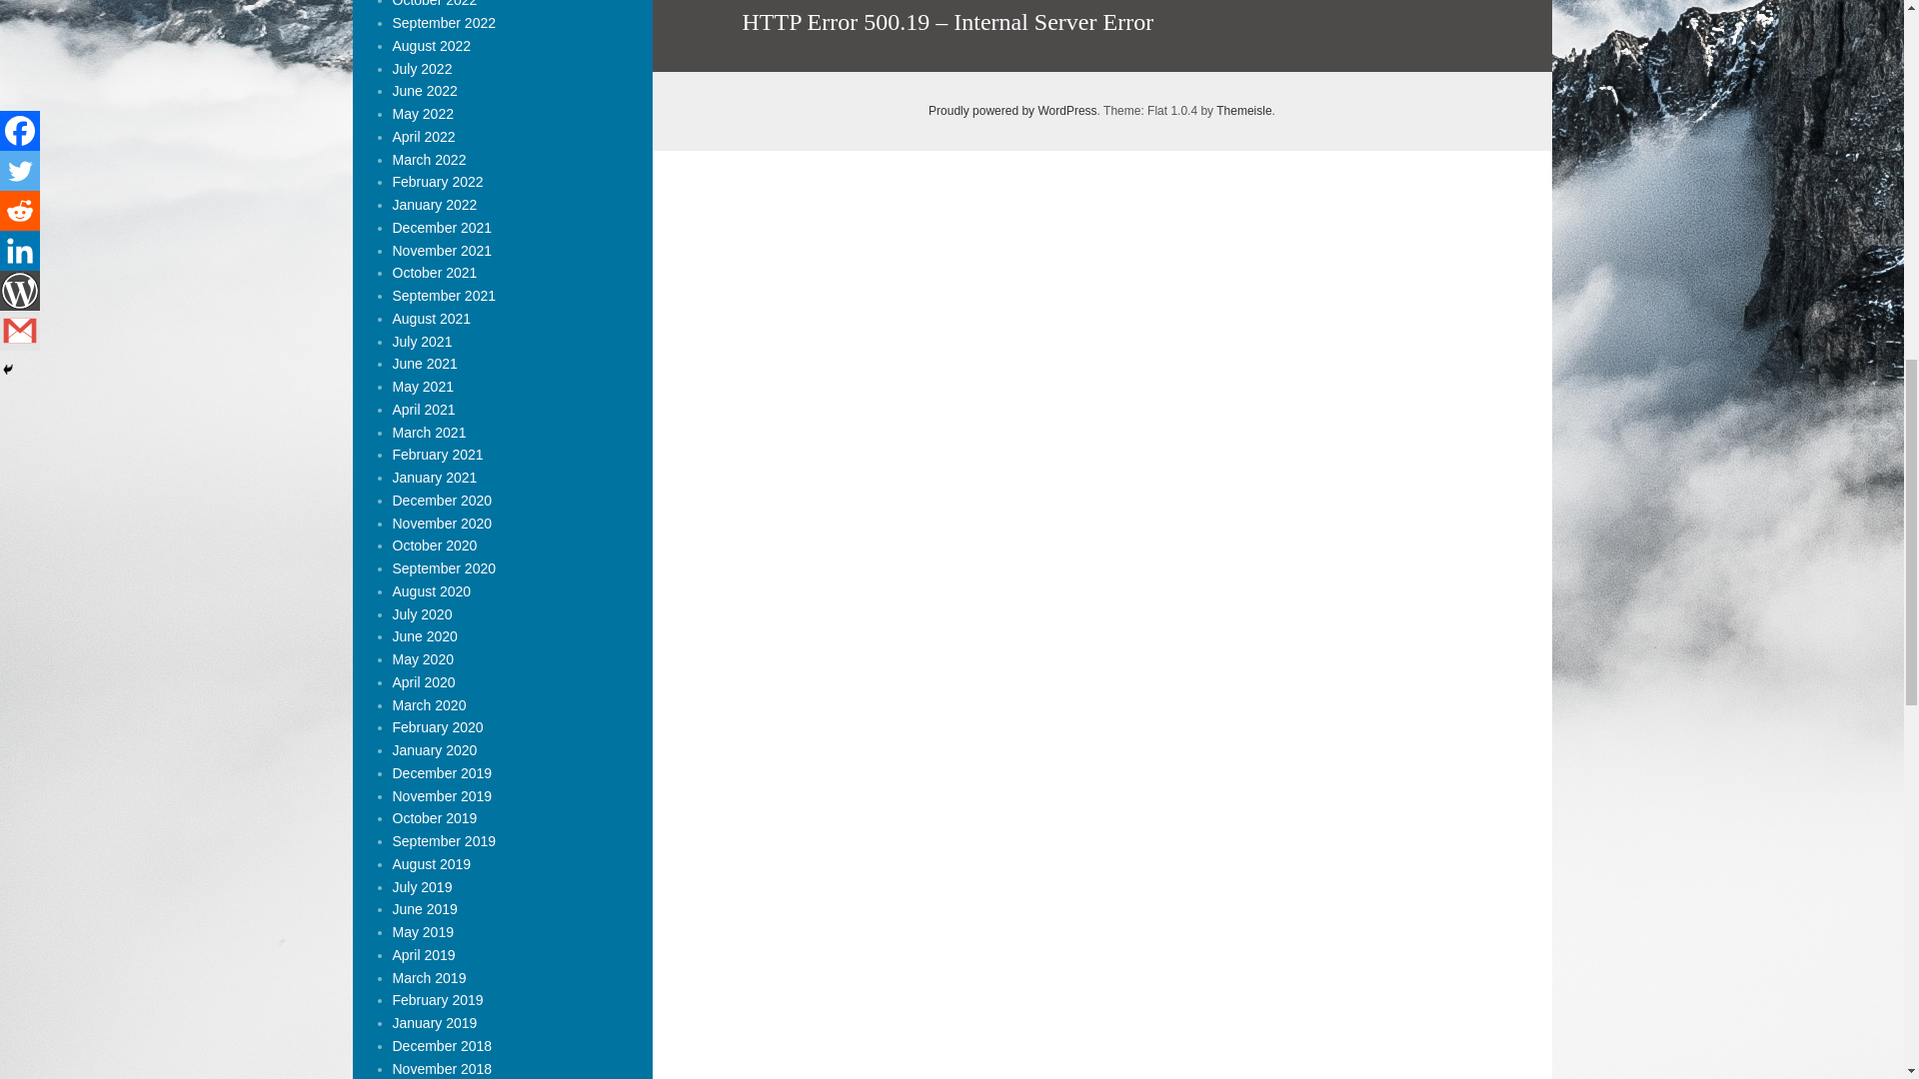 The height and width of the screenshot is (1079, 1919). Describe the element at coordinates (421, 68) in the screenshot. I see `July 2022` at that location.